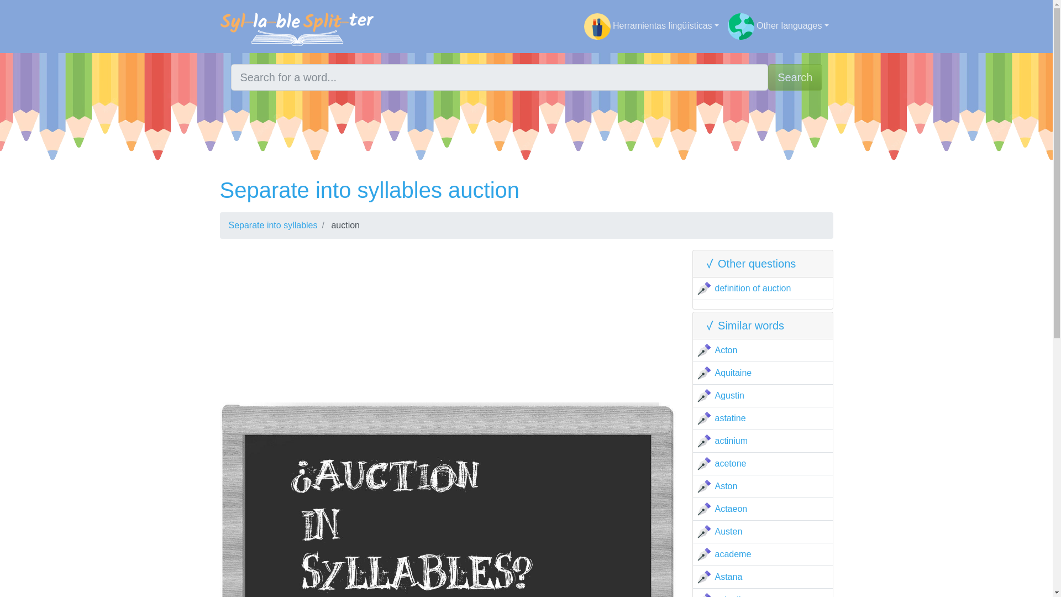  I want to click on Advertisement, so click(448, 325).